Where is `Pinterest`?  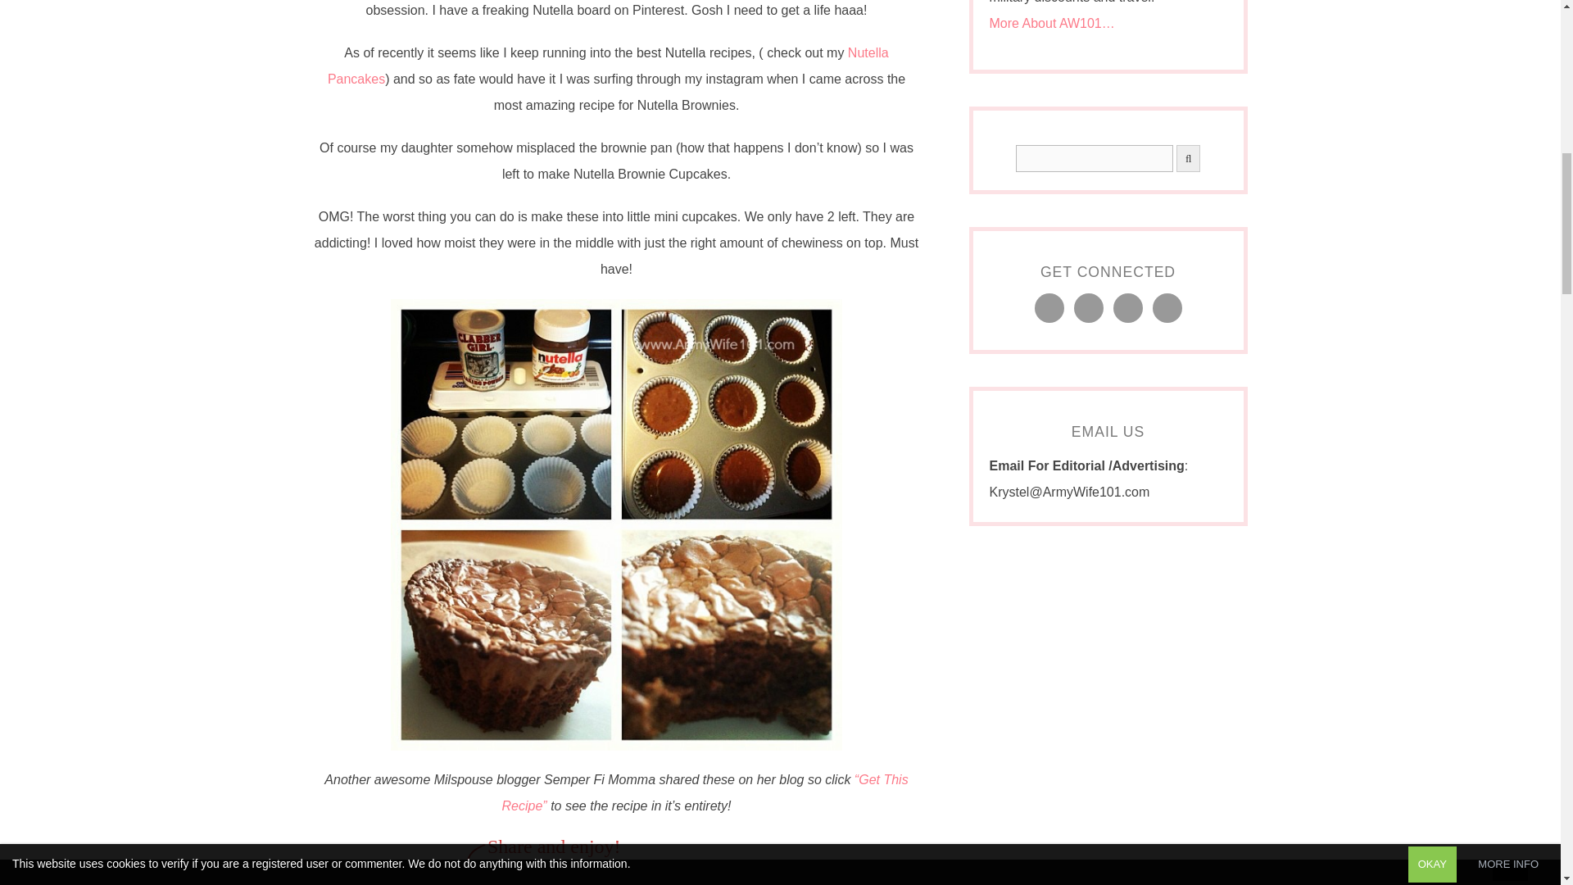 Pinterest is located at coordinates (705, 871).